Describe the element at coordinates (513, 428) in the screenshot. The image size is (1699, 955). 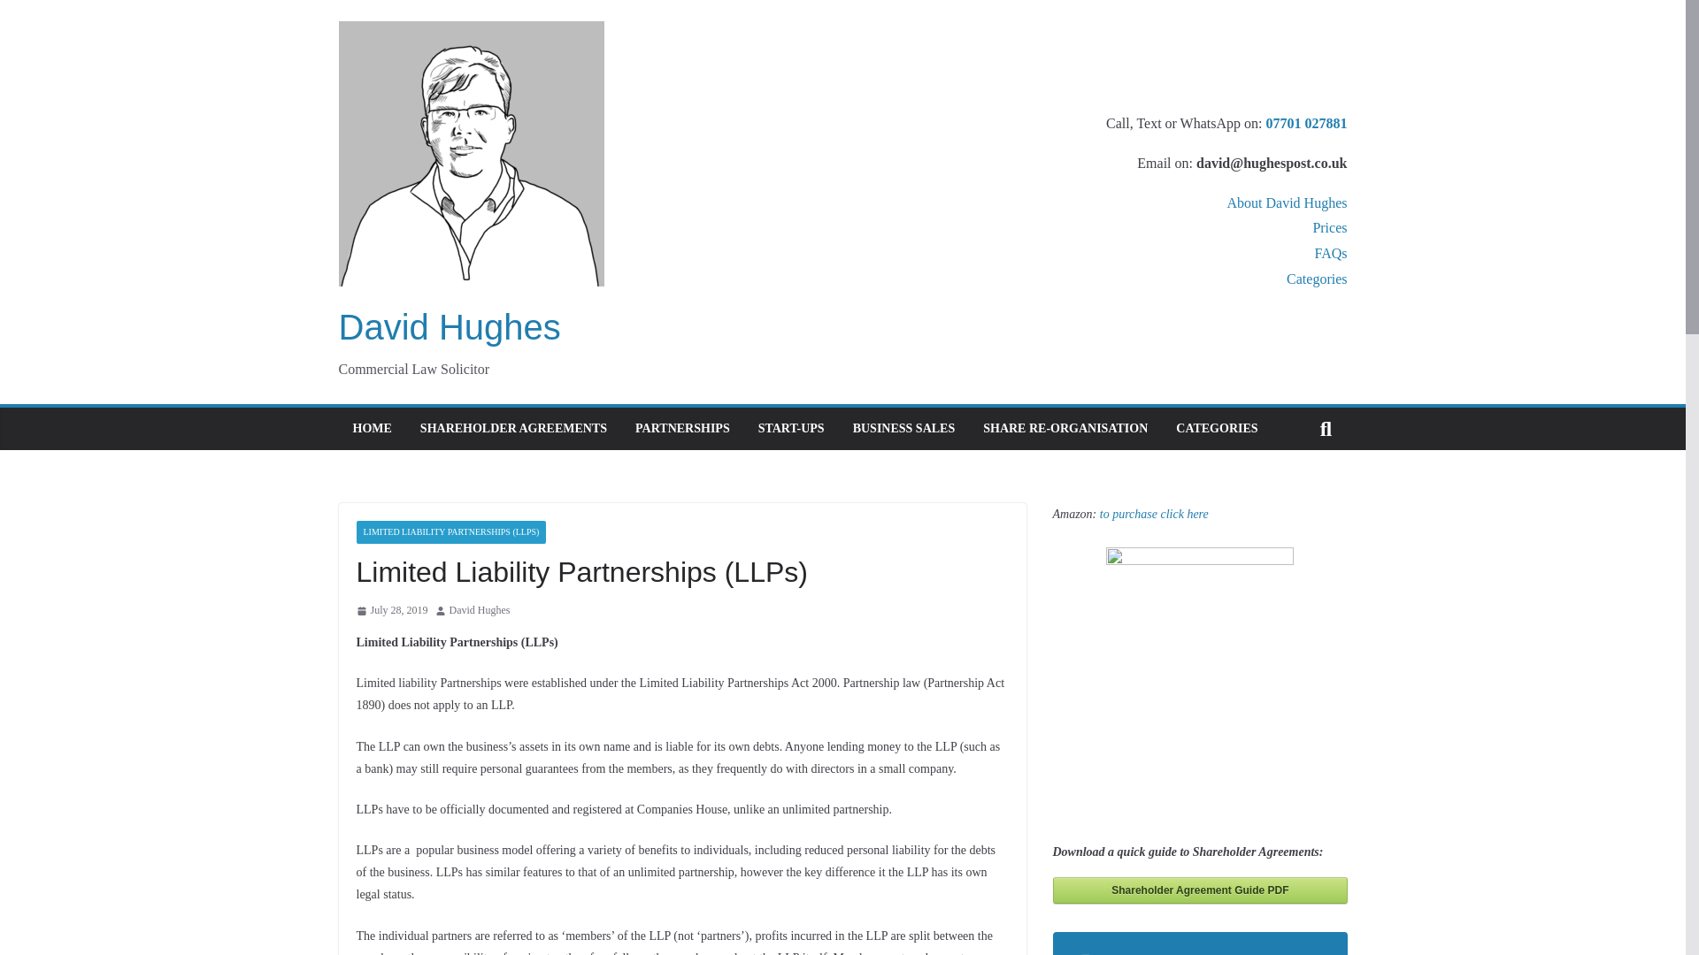
I see `SHAREHOLDER AGREEMENTS` at that location.